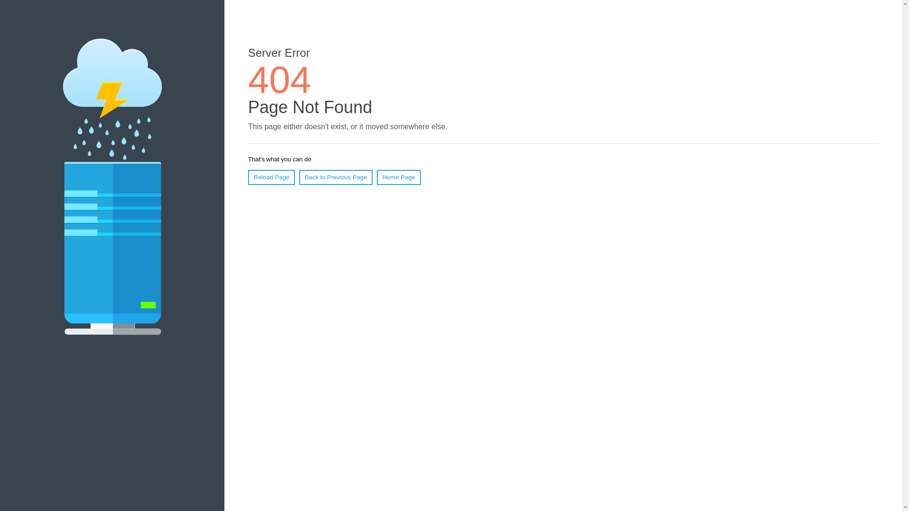  I want to click on Back to Previous Page, so click(336, 177).